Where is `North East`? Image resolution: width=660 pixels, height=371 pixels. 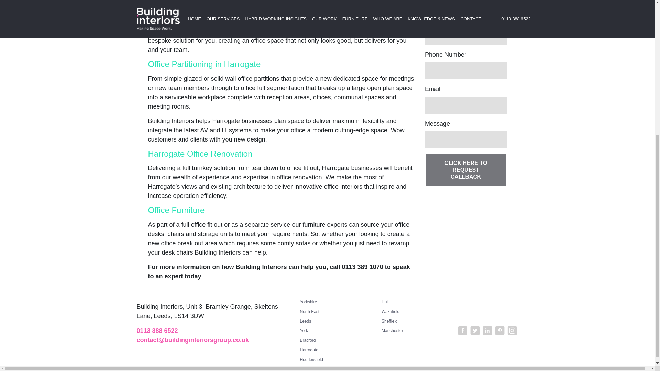 North East is located at coordinates (309, 311).